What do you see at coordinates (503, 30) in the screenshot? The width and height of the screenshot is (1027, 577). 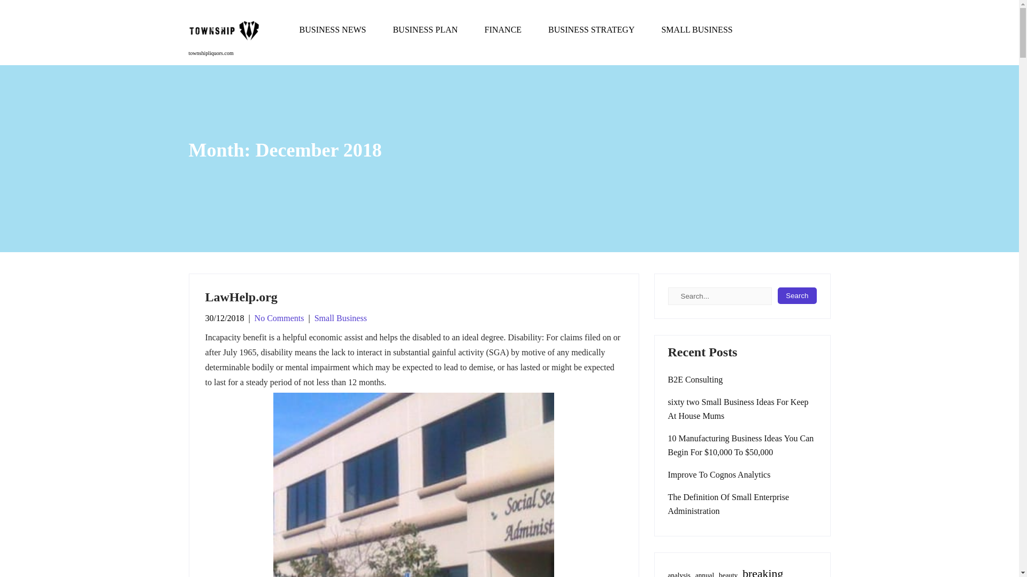 I see `FINANCE` at bounding box center [503, 30].